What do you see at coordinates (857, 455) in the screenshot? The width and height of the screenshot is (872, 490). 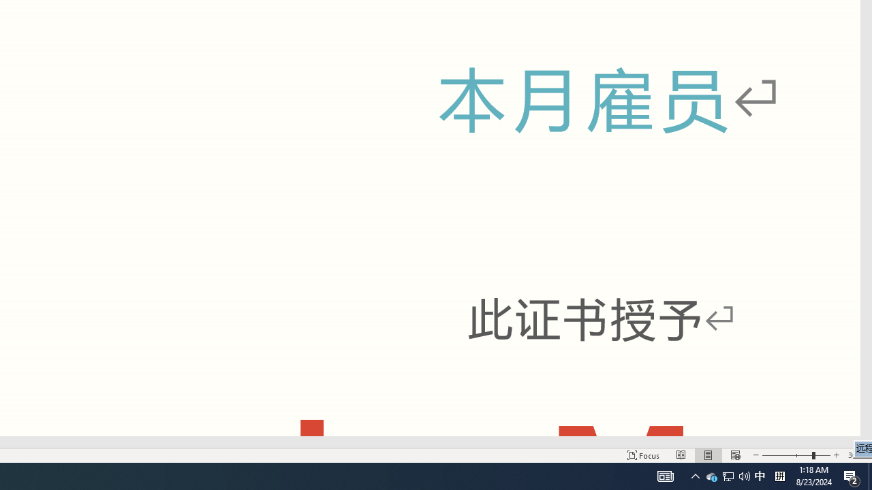 I see `Zoom 308%` at bounding box center [857, 455].